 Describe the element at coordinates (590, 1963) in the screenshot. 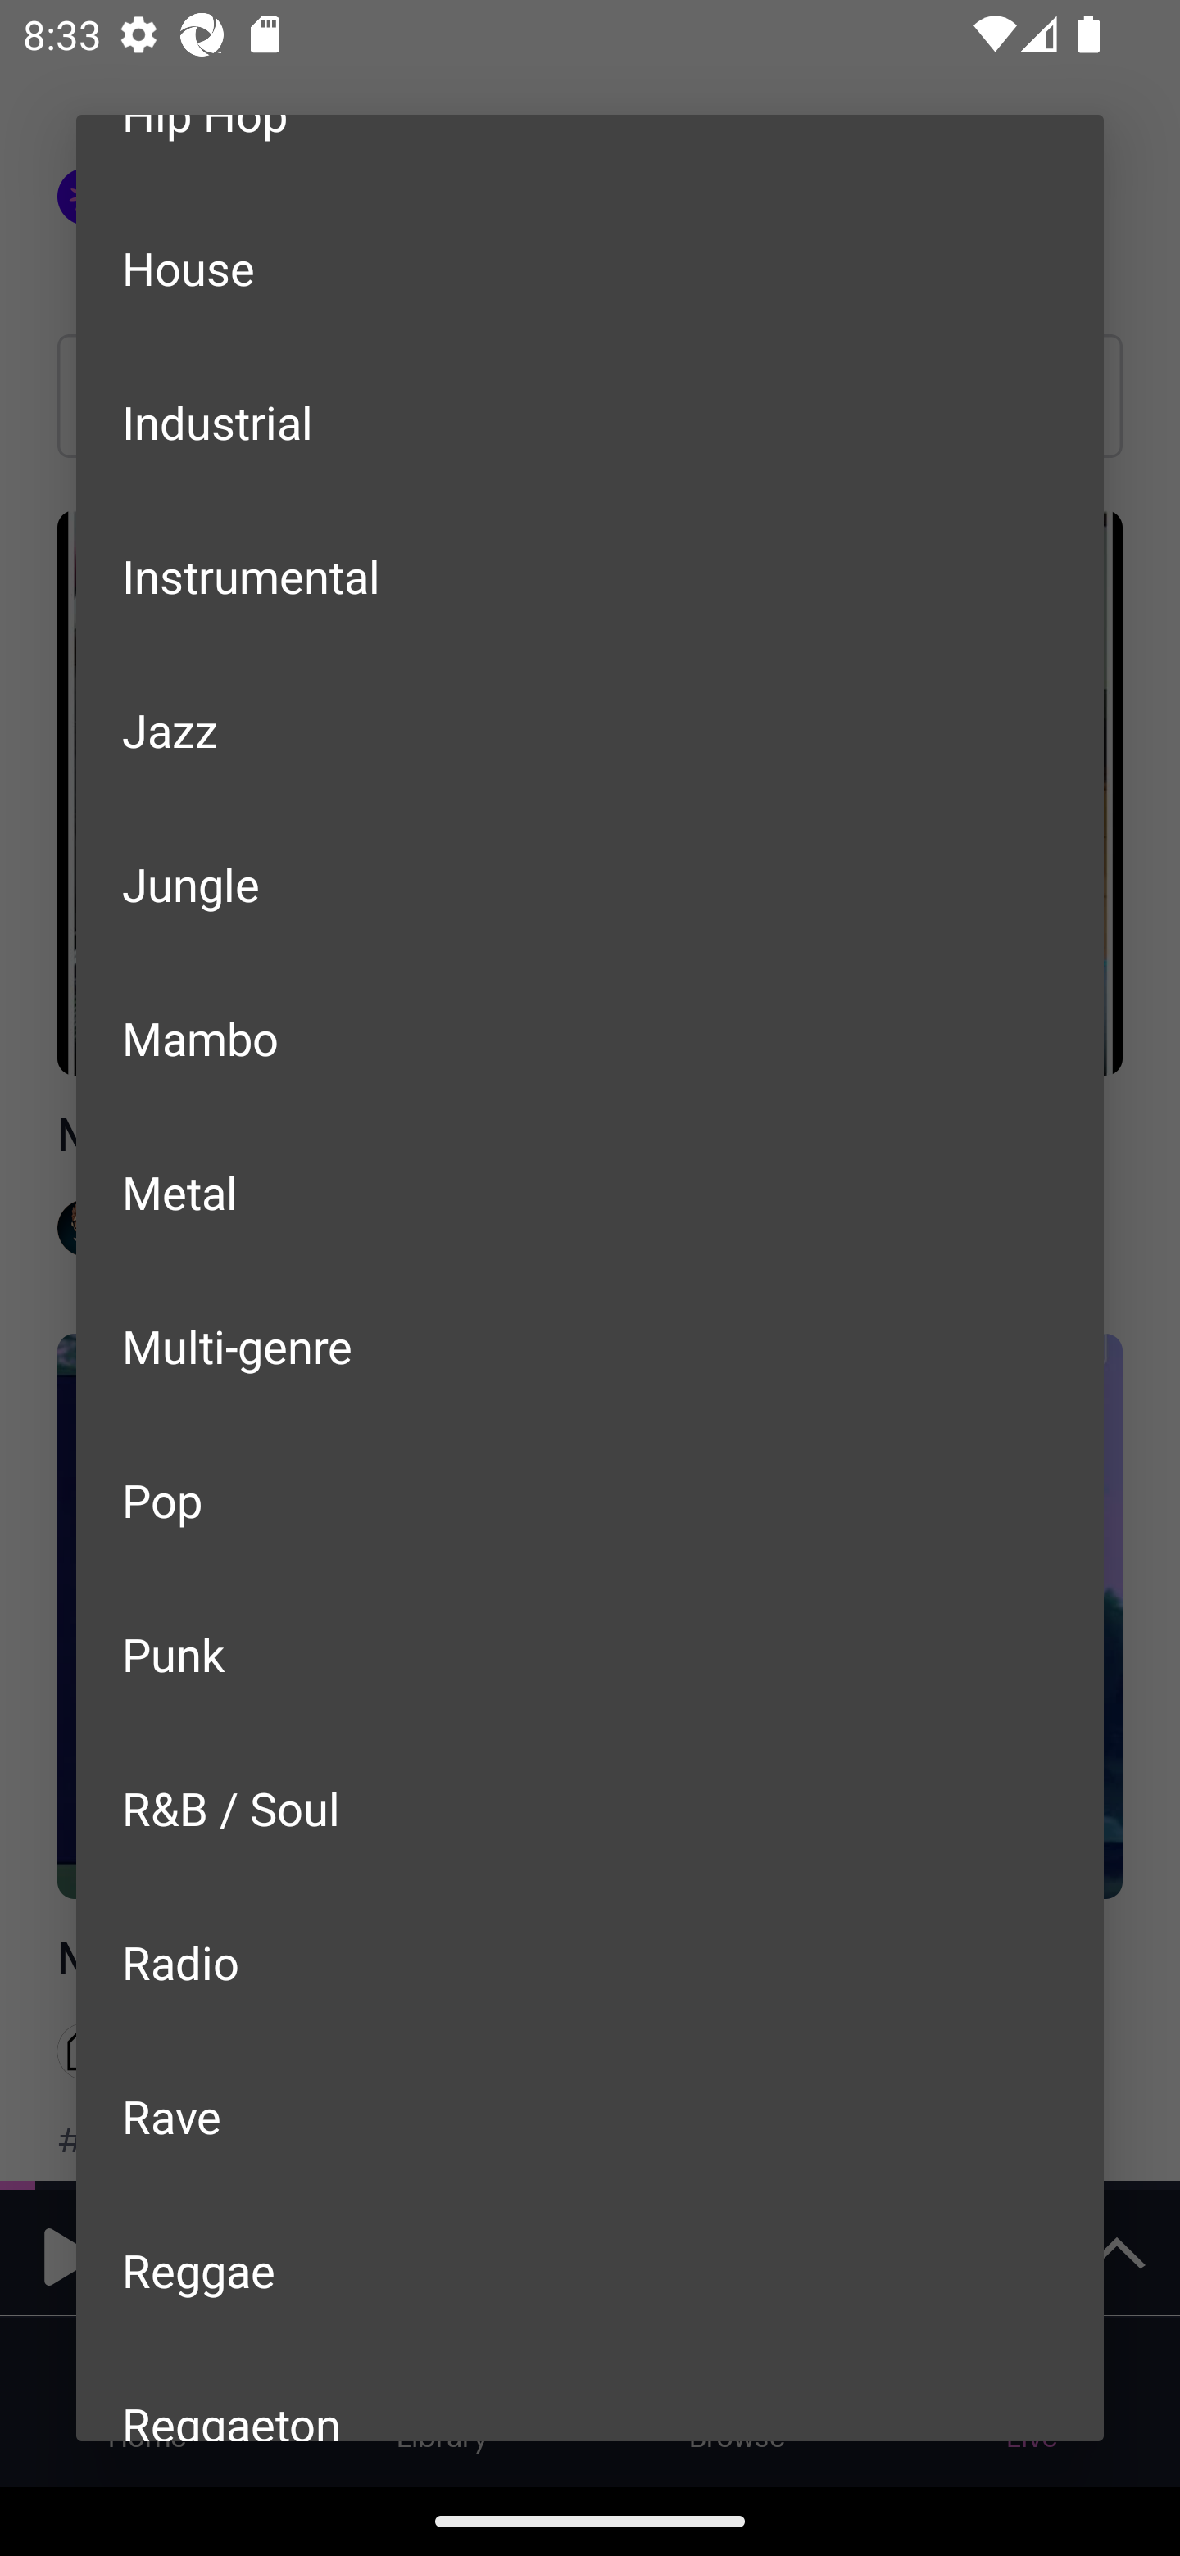

I see `Radio` at that location.